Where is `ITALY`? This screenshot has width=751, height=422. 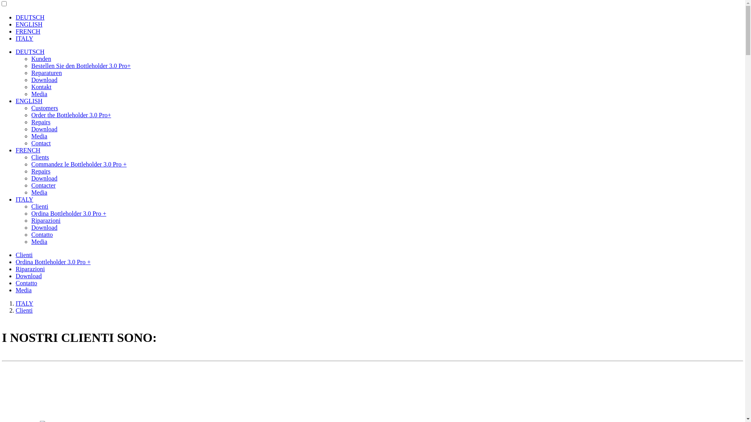
ITALY is located at coordinates (24, 199).